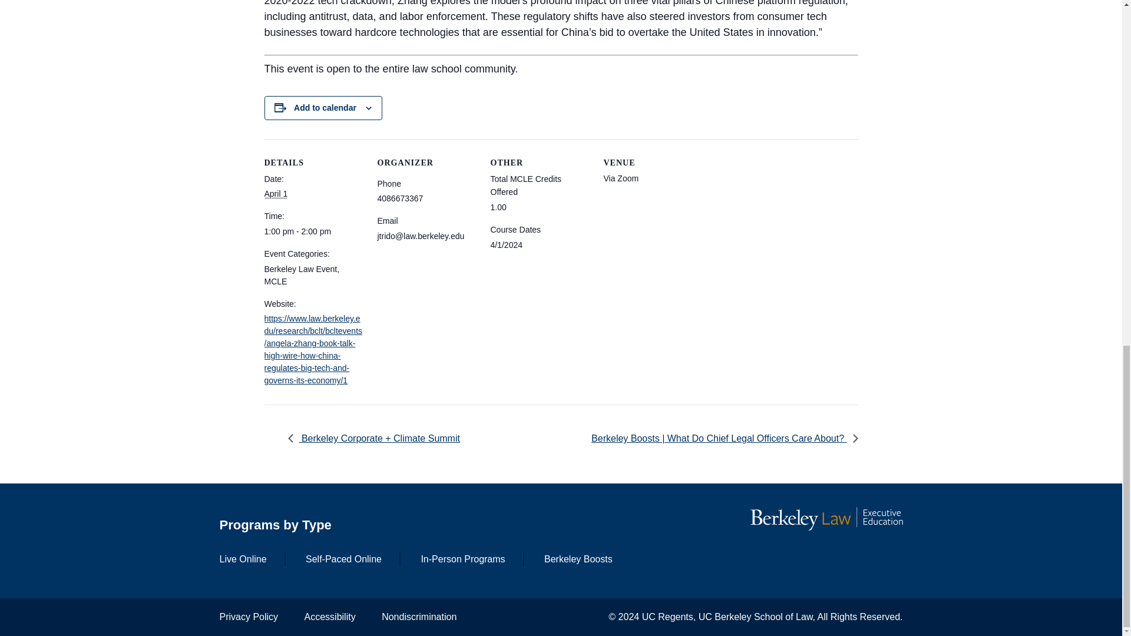 The width and height of the screenshot is (1131, 636). Describe the element at coordinates (343, 558) in the screenshot. I see `Self-Paced Online` at that location.